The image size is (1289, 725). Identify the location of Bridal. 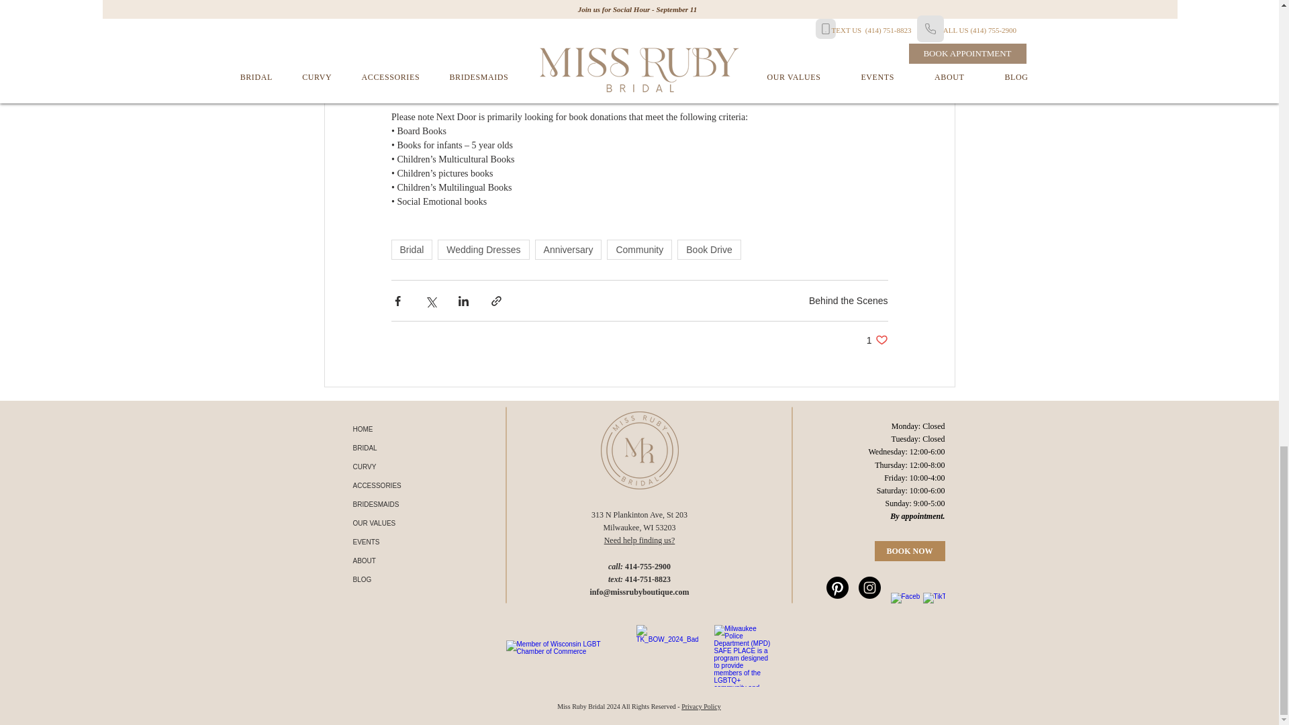
(411, 250).